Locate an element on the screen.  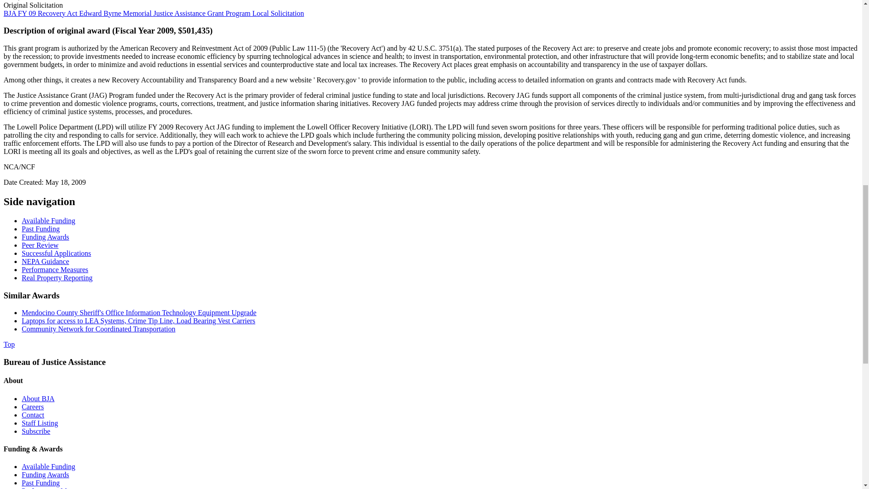
Available Funding is located at coordinates (48, 221).